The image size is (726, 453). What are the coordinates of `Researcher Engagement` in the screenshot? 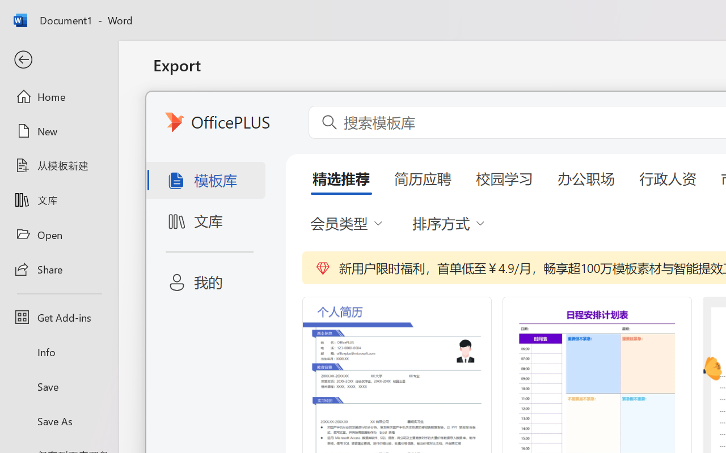 It's located at (589, 75).